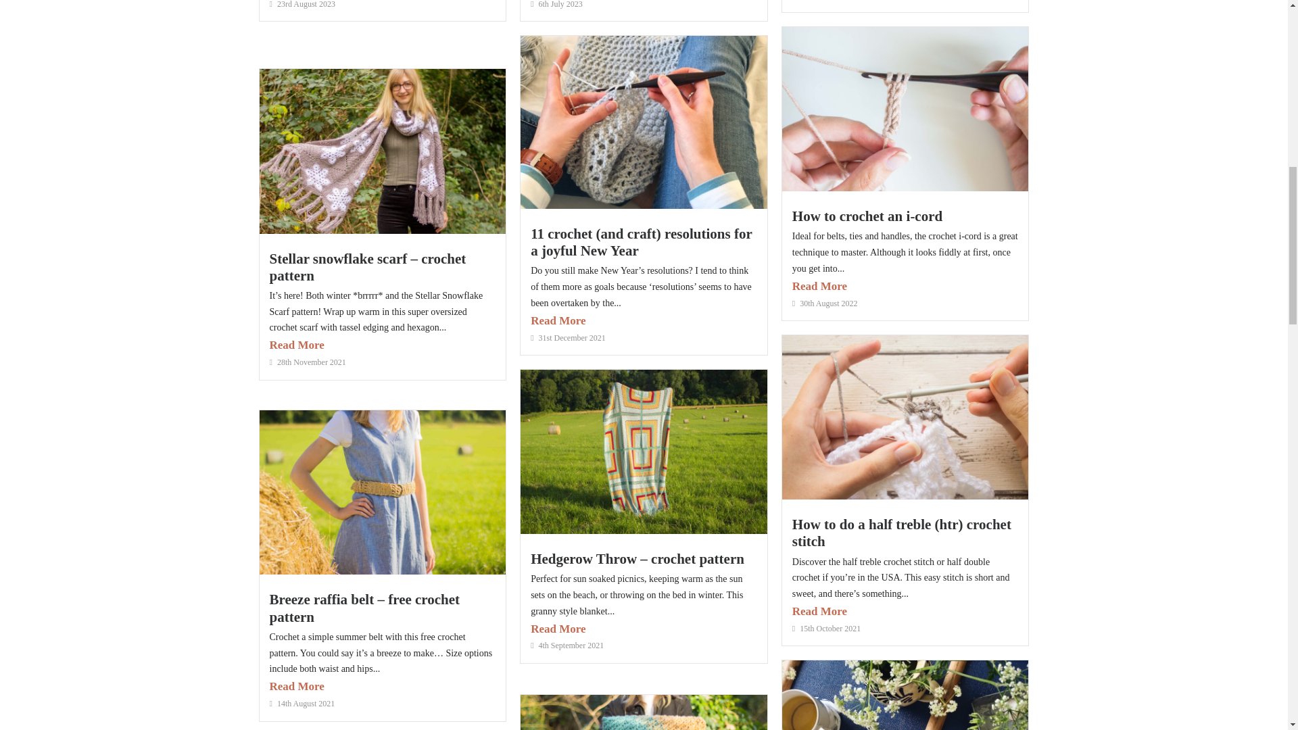 The width and height of the screenshot is (1298, 730). What do you see at coordinates (867, 216) in the screenshot?
I see `How to crochet an i-cord` at bounding box center [867, 216].